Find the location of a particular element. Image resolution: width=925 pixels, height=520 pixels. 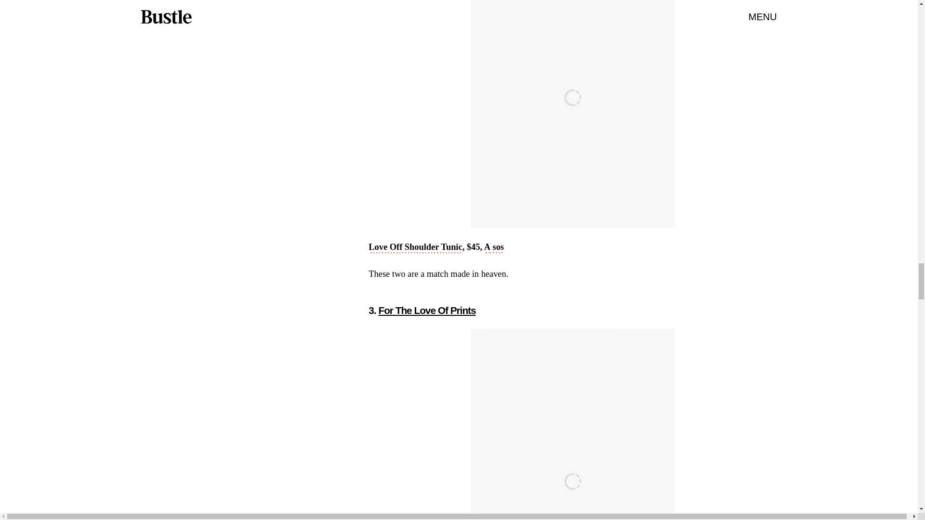

Love Off Shoulder Tunic is located at coordinates (415, 248).